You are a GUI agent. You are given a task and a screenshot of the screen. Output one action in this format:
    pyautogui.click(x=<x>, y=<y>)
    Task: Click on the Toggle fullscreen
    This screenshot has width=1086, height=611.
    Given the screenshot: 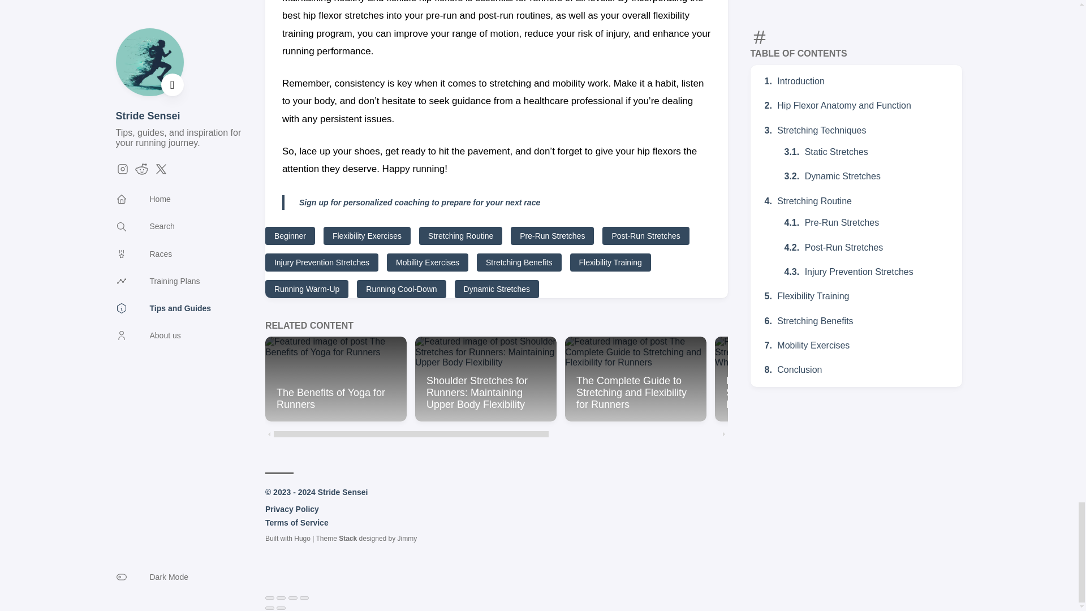 What is the action you would take?
    pyautogui.click(x=293, y=597)
    